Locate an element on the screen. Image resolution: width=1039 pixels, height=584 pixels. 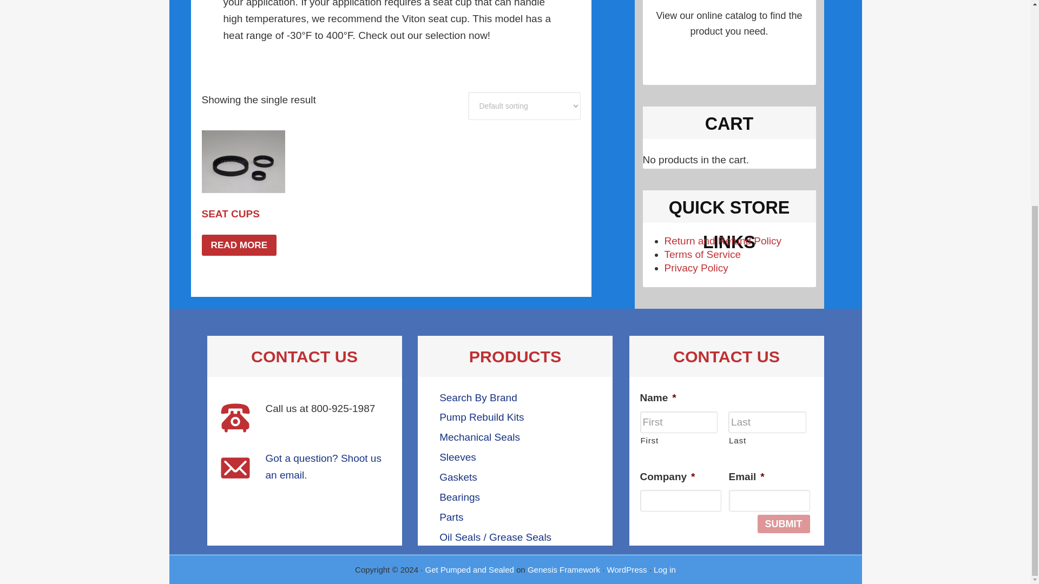
Pump Rebuild Kits is located at coordinates (482, 417).